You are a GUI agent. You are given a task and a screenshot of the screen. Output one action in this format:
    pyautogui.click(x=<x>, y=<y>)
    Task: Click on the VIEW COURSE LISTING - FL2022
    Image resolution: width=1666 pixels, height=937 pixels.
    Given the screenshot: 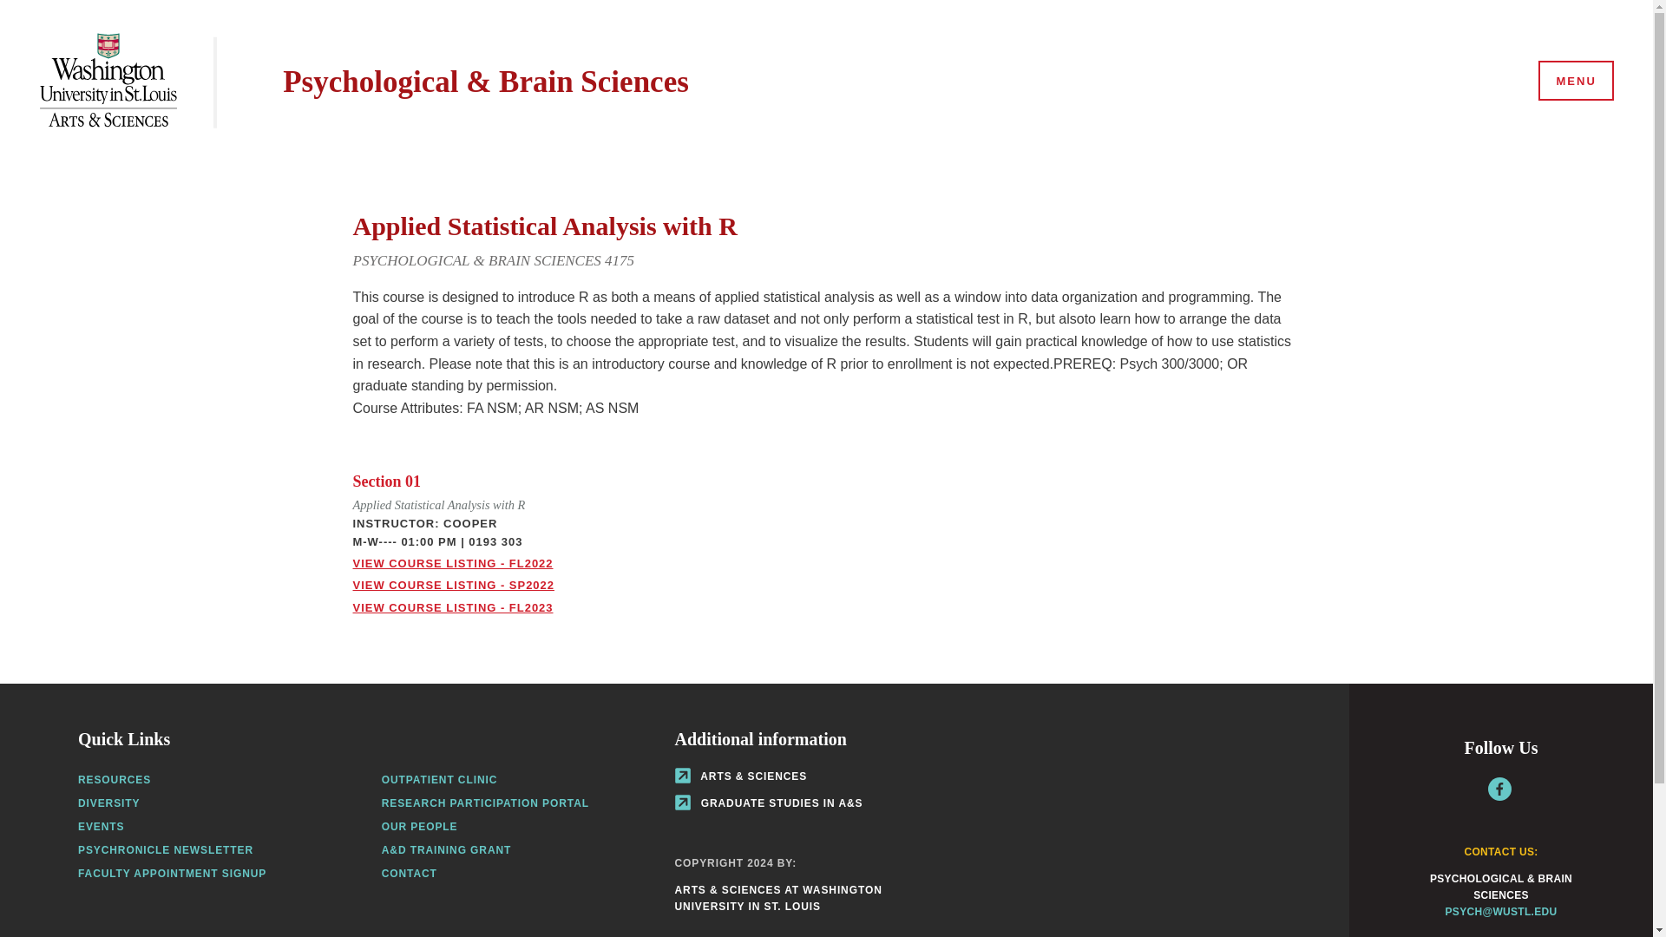 What is the action you would take?
    pyautogui.click(x=452, y=562)
    